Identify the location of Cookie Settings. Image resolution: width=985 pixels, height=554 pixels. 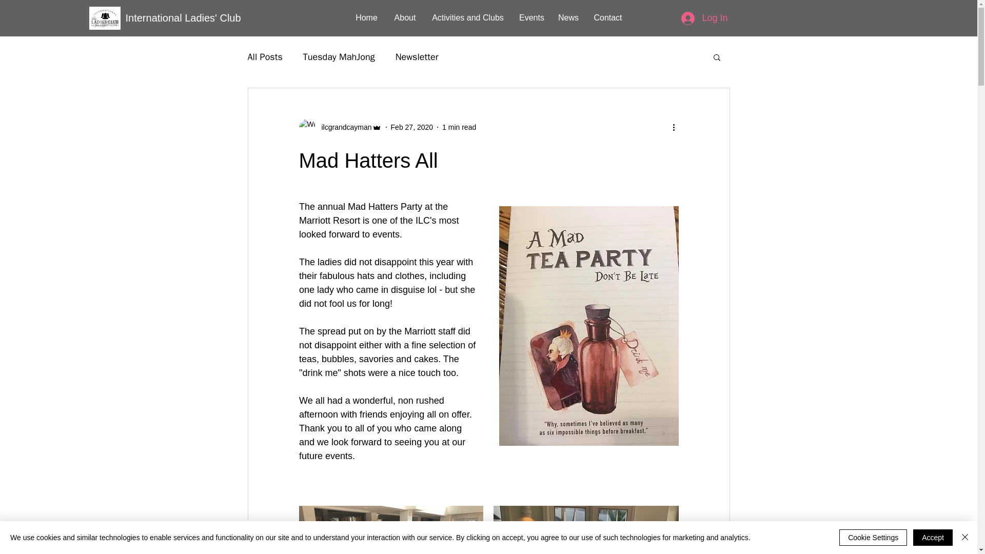
(530, 17).